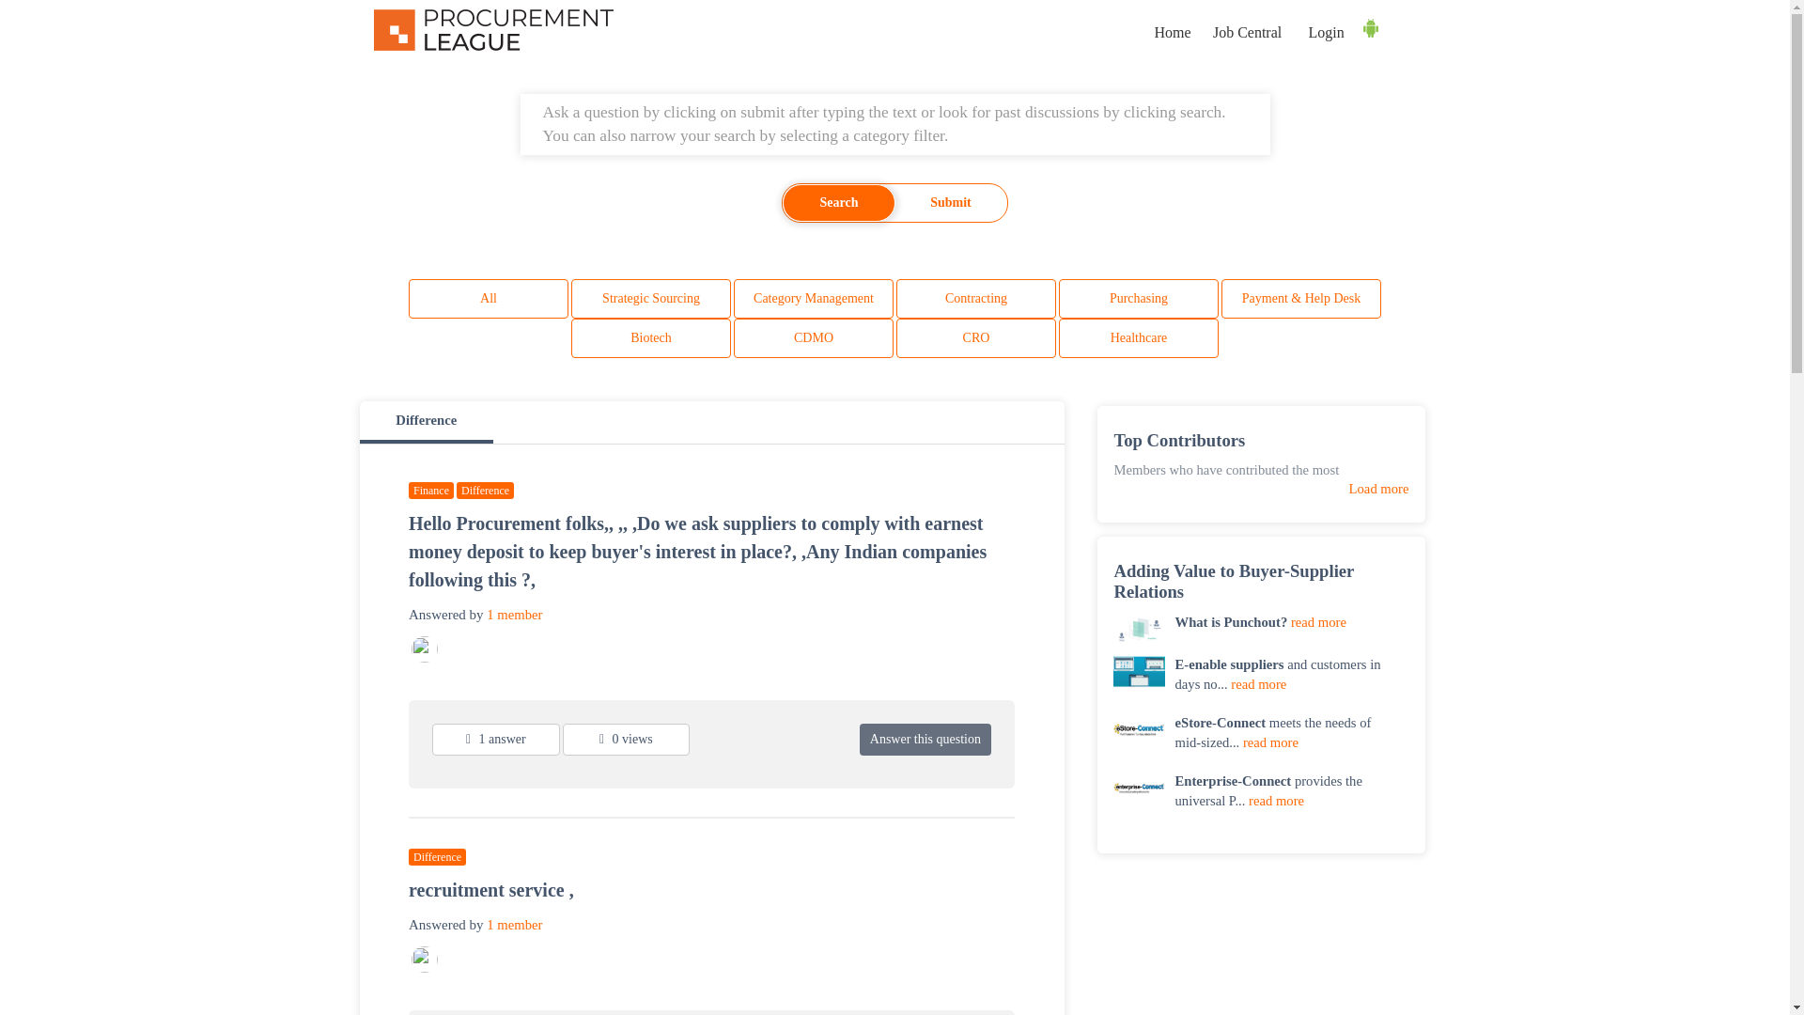 The image size is (1804, 1015). Describe the element at coordinates (1247, 33) in the screenshot. I see `Job Central` at that location.